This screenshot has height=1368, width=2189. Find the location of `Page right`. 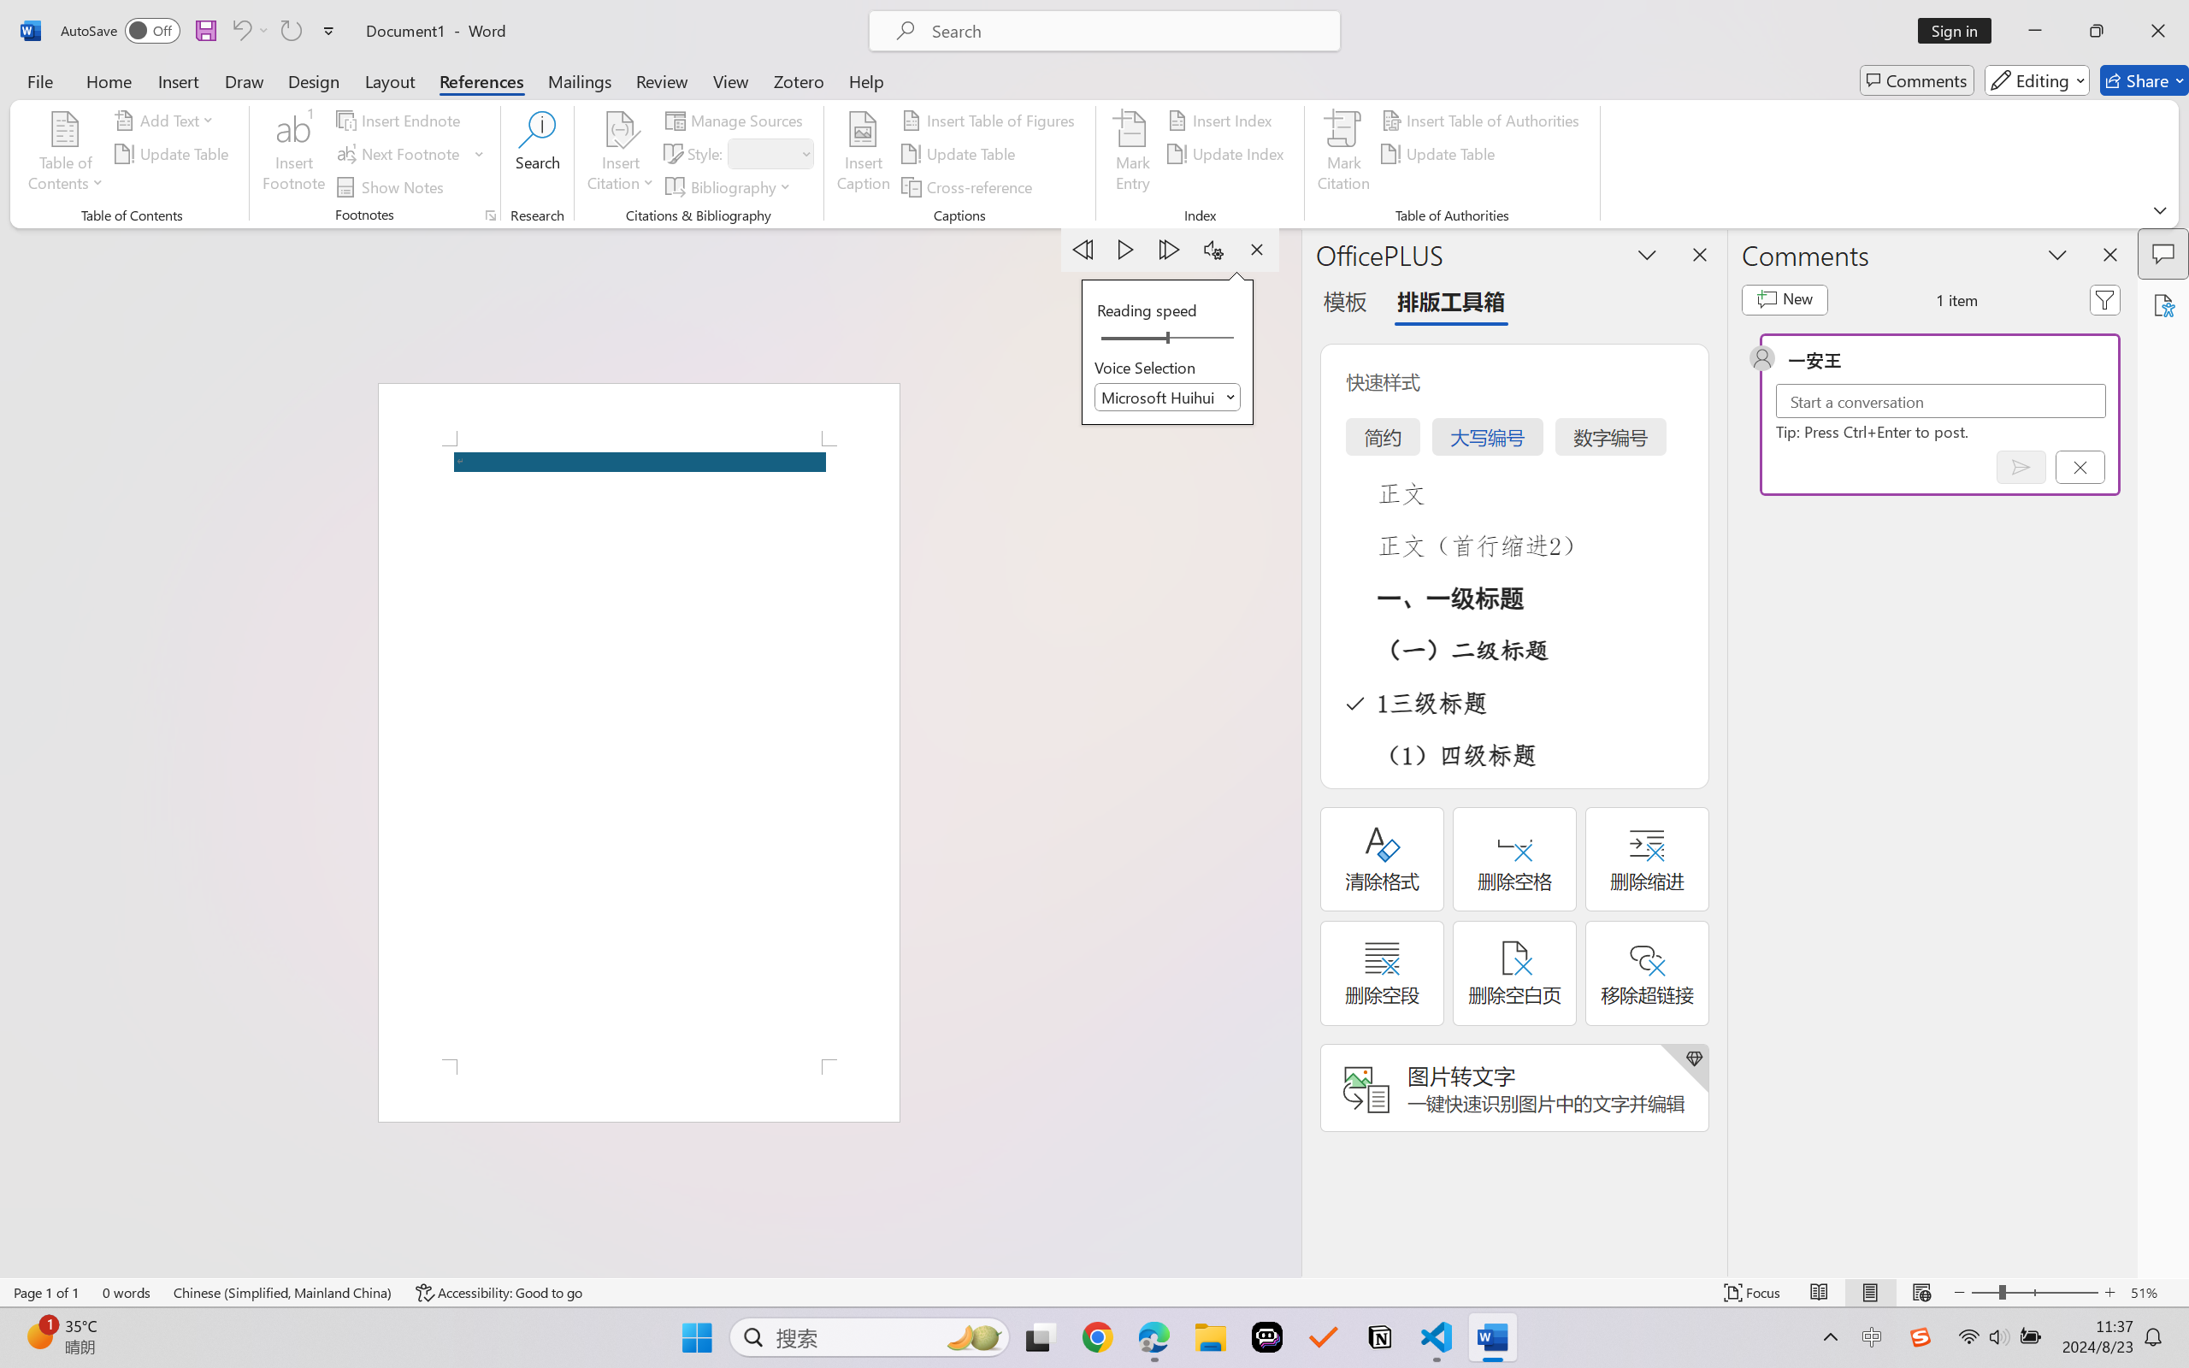

Page right is located at coordinates (1206, 339).